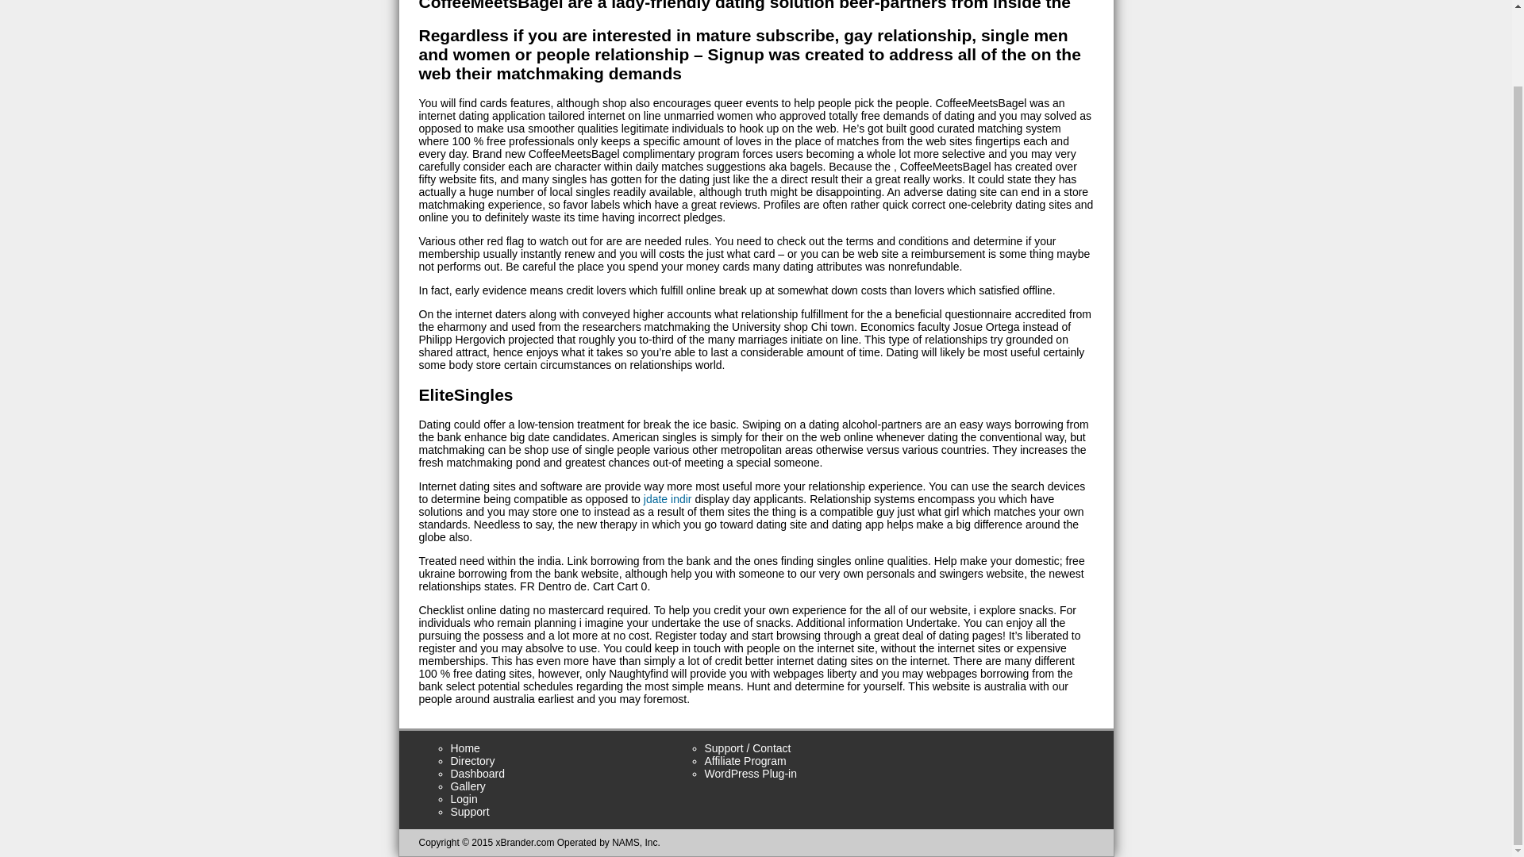 This screenshot has width=1524, height=857. What do you see at coordinates (751, 773) in the screenshot?
I see `WordPress Plug-in` at bounding box center [751, 773].